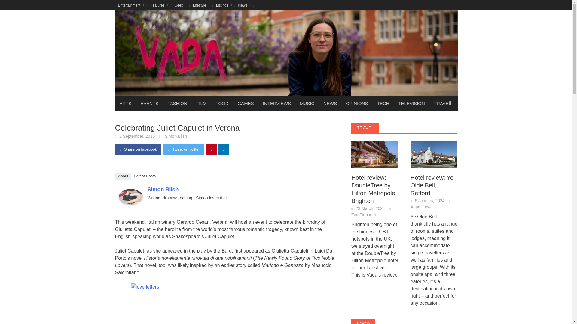  What do you see at coordinates (130, 196) in the screenshot?
I see `Simon Blish` at bounding box center [130, 196].